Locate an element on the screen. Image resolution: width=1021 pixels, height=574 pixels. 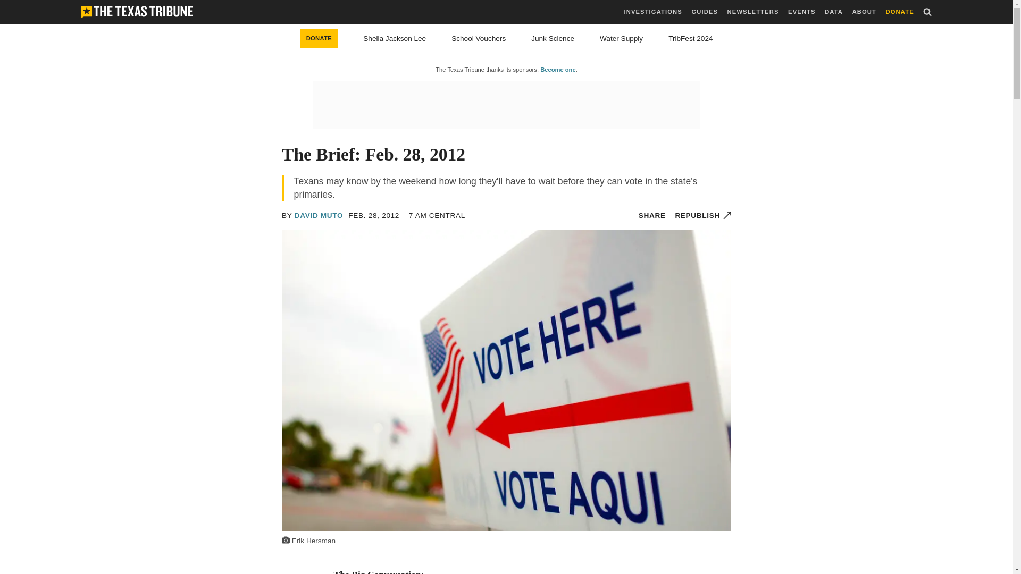
Become one is located at coordinates (557, 70).